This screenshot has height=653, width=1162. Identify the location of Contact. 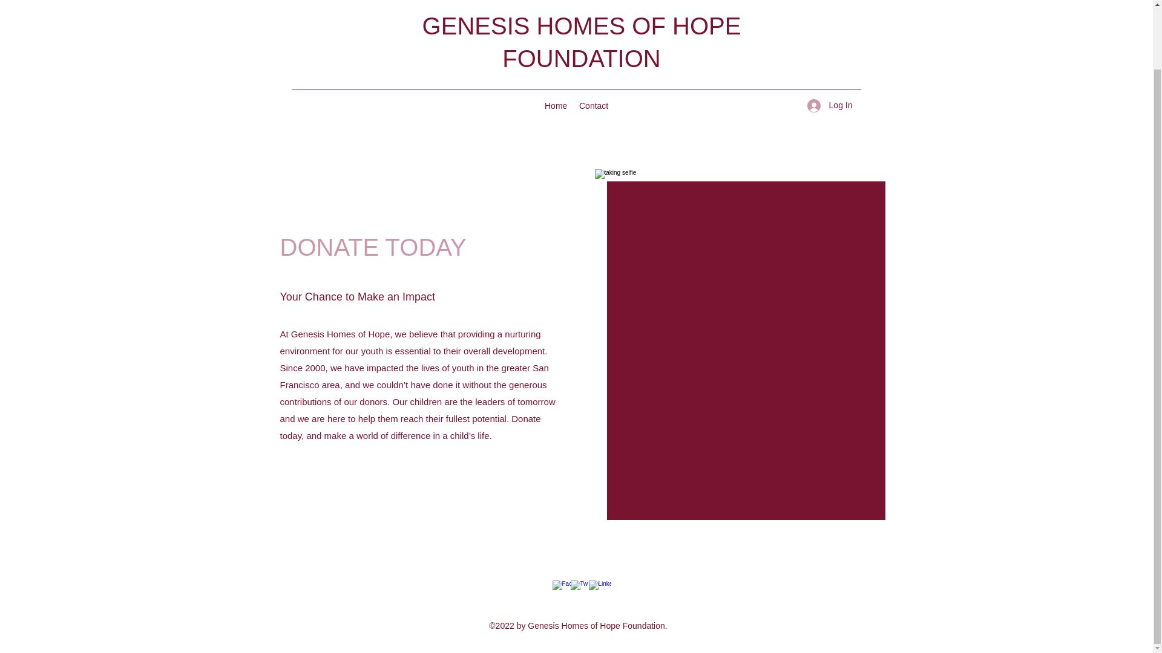
(593, 105).